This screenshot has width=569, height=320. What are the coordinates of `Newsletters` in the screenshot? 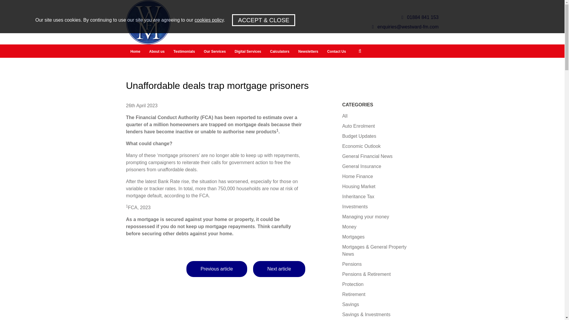 It's located at (308, 52).